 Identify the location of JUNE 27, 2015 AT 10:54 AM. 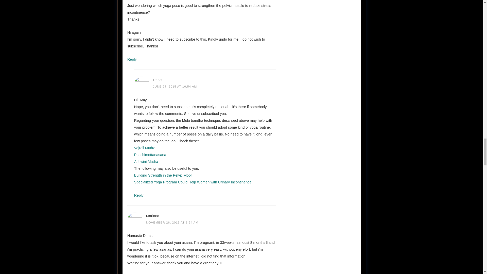
(175, 86).